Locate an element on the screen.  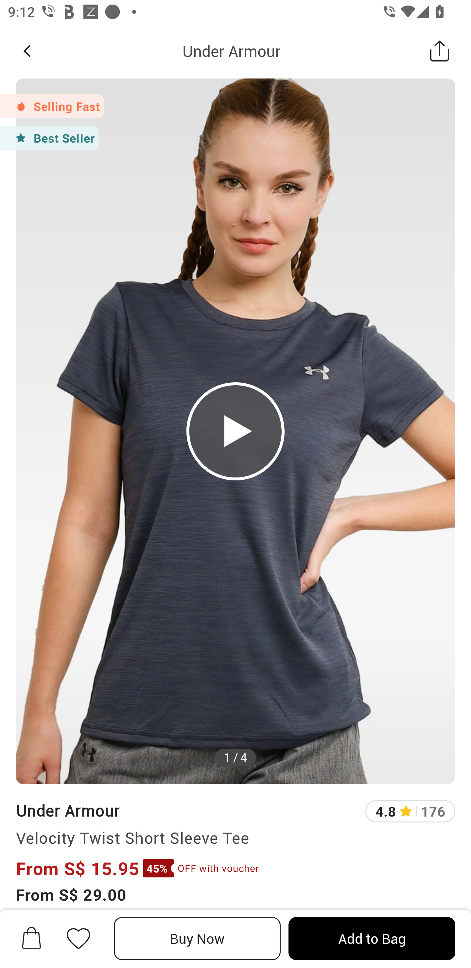
Share this Product is located at coordinates (440, 51).